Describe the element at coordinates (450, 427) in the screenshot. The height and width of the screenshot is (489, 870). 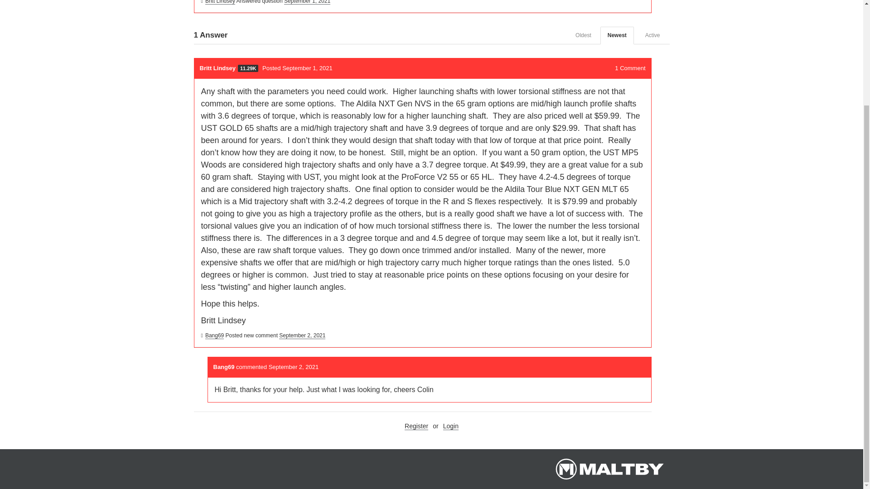
I see `Login` at that location.